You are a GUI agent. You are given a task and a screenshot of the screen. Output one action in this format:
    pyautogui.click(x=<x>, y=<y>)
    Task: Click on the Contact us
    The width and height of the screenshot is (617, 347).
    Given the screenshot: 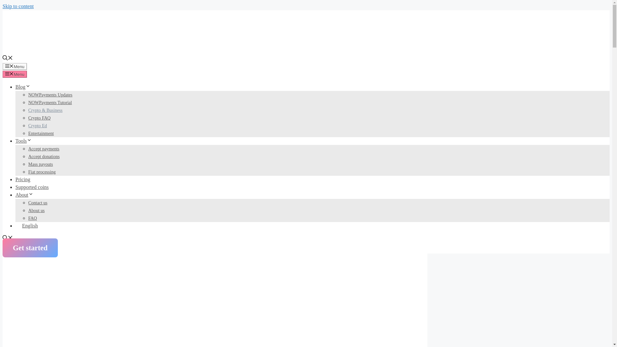 What is the action you would take?
    pyautogui.click(x=38, y=203)
    